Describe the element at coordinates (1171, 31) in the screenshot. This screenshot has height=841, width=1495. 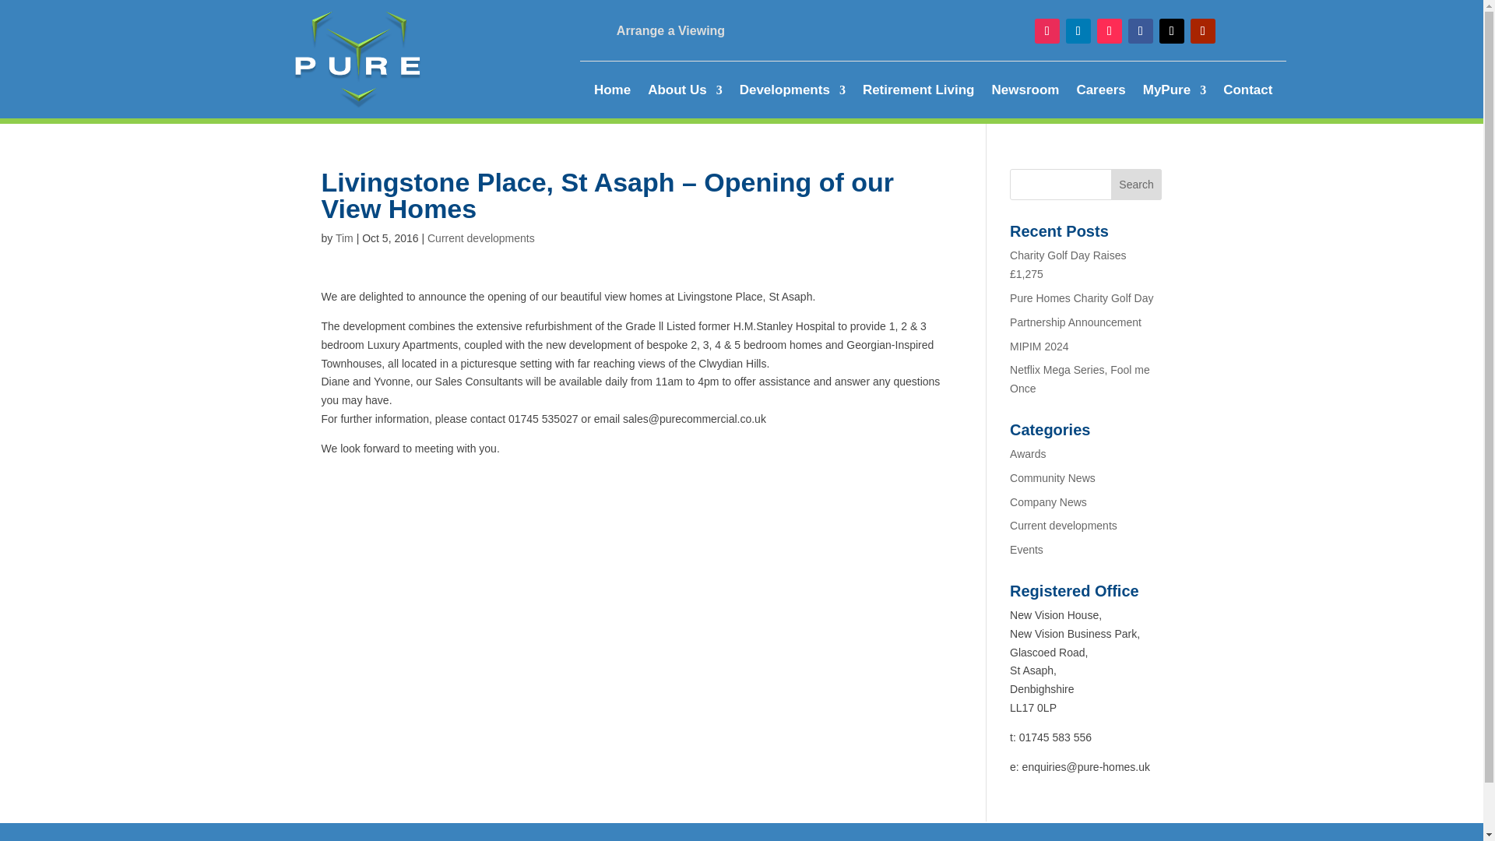
I see `Follow on X` at that location.